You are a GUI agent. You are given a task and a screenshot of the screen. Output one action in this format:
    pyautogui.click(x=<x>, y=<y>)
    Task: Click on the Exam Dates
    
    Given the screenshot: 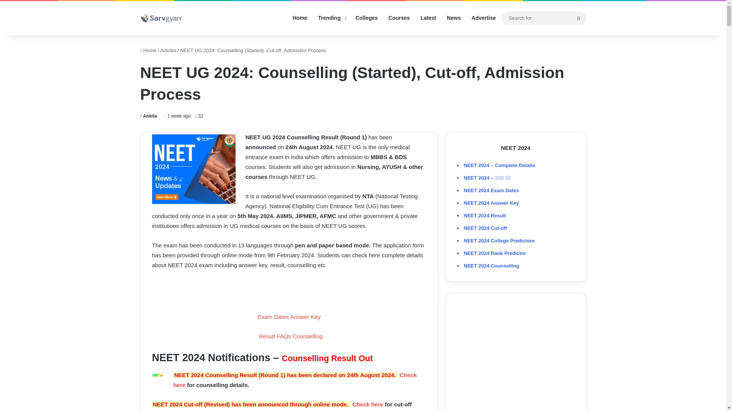 What is the action you would take?
    pyautogui.click(x=273, y=317)
    